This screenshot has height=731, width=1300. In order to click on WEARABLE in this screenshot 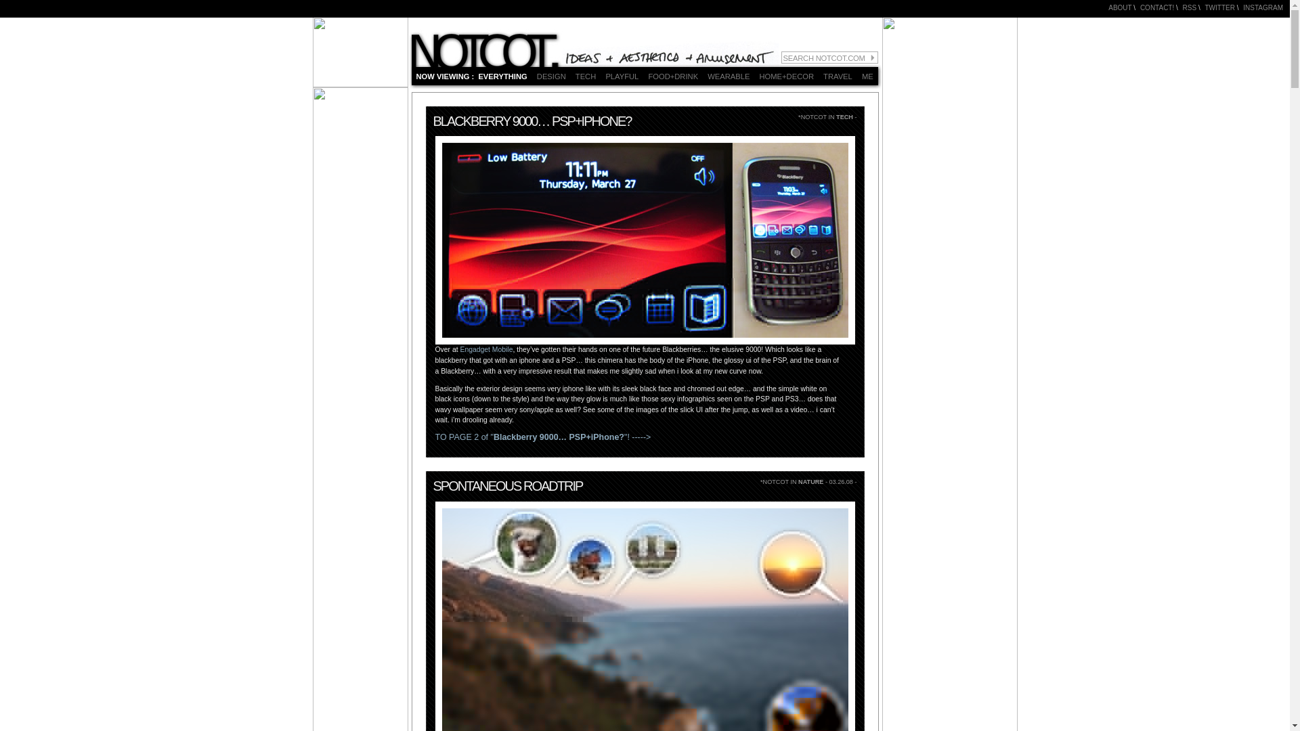, I will do `click(730, 76)`.